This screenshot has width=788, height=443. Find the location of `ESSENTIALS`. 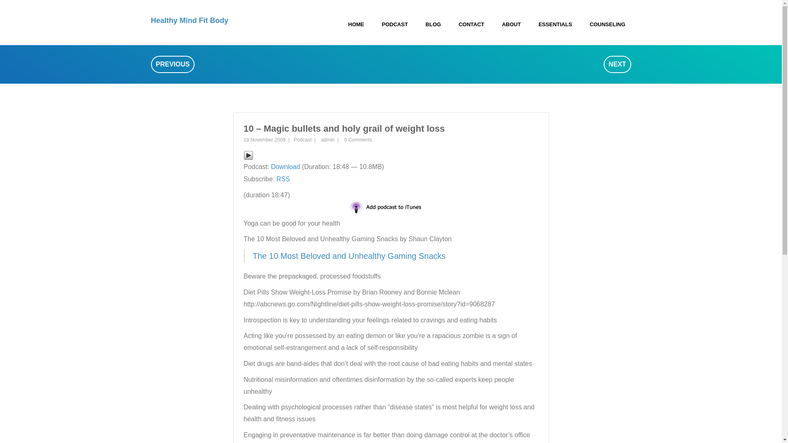

ESSENTIALS is located at coordinates (555, 25).